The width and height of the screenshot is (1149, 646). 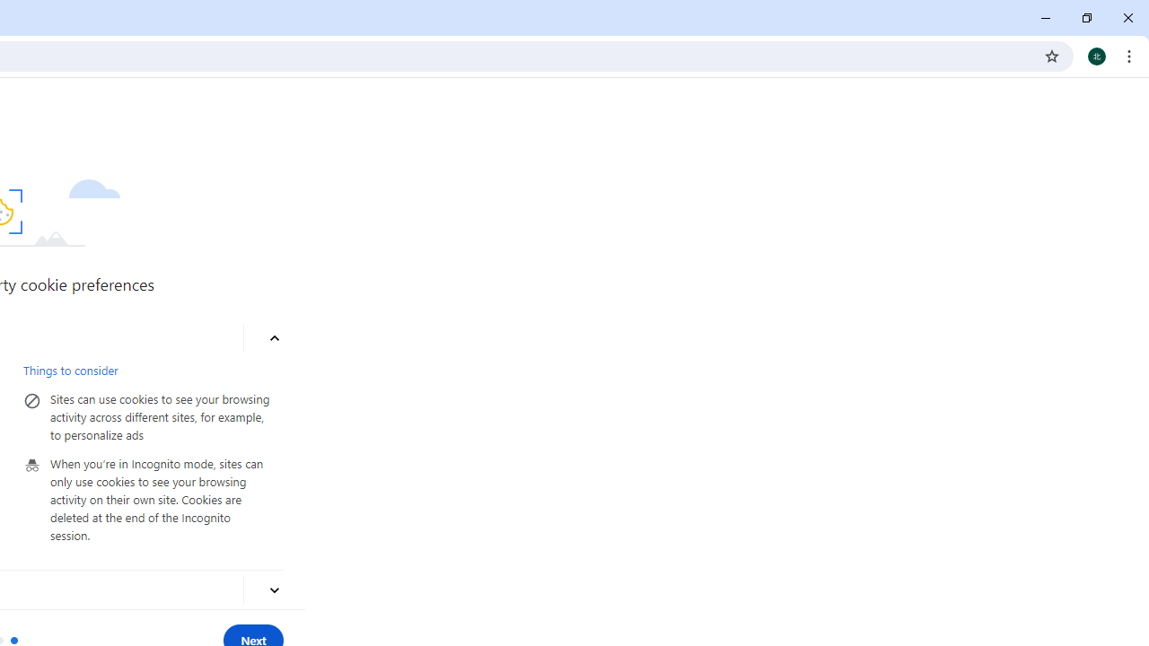 What do you see at coordinates (275, 339) in the screenshot?
I see `More about blocking third-party cookies in Incognito mode` at bounding box center [275, 339].